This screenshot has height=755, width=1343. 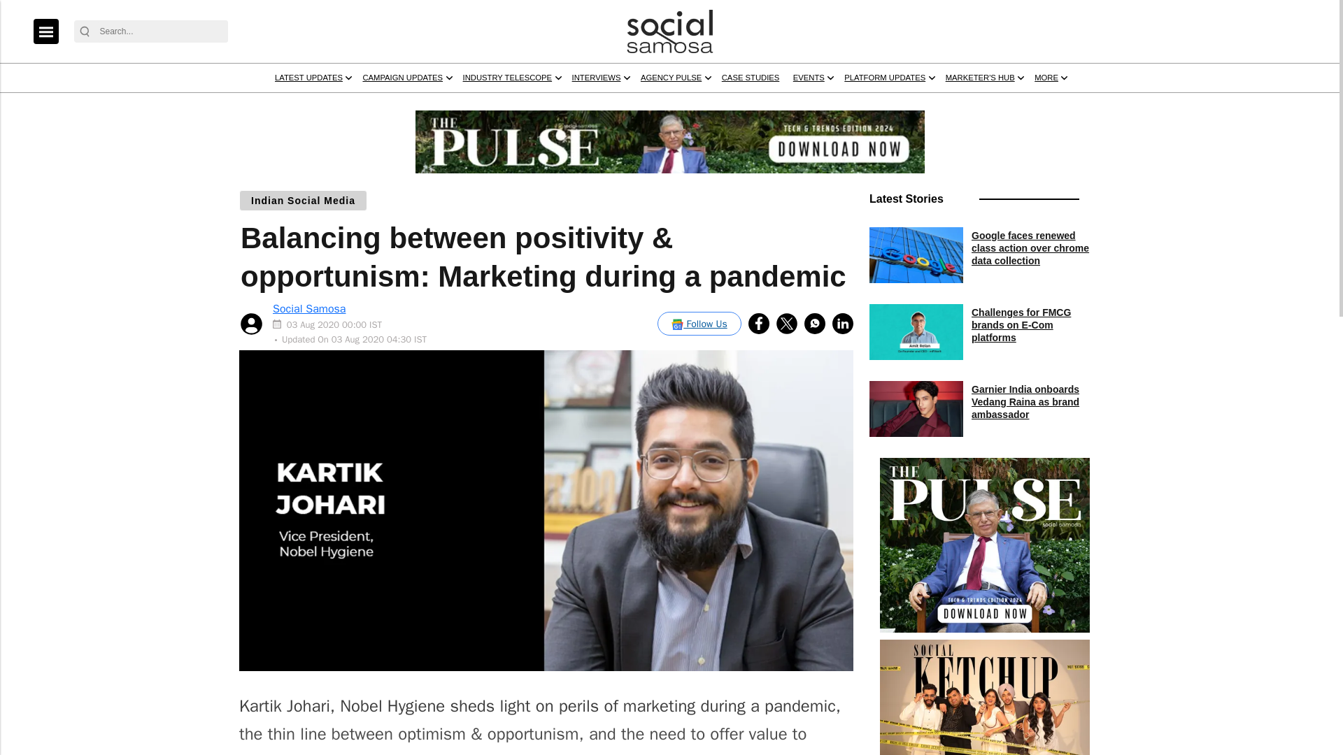 What do you see at coordinates (1000, 104) in the screenshot?
I see `CASE STUDIES` at bounding box center [1000, 104].